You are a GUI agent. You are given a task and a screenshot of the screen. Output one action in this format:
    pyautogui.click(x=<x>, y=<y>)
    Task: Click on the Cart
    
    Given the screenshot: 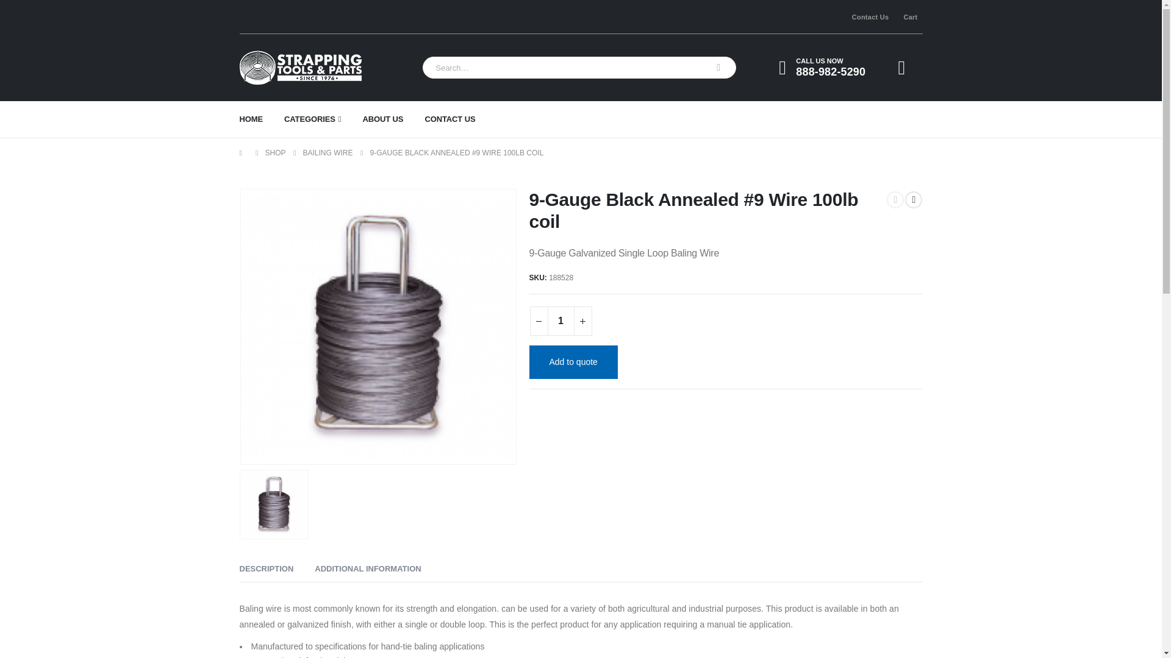 What is the action you would take?
    pyautogui.click(x=908, y=16)
    